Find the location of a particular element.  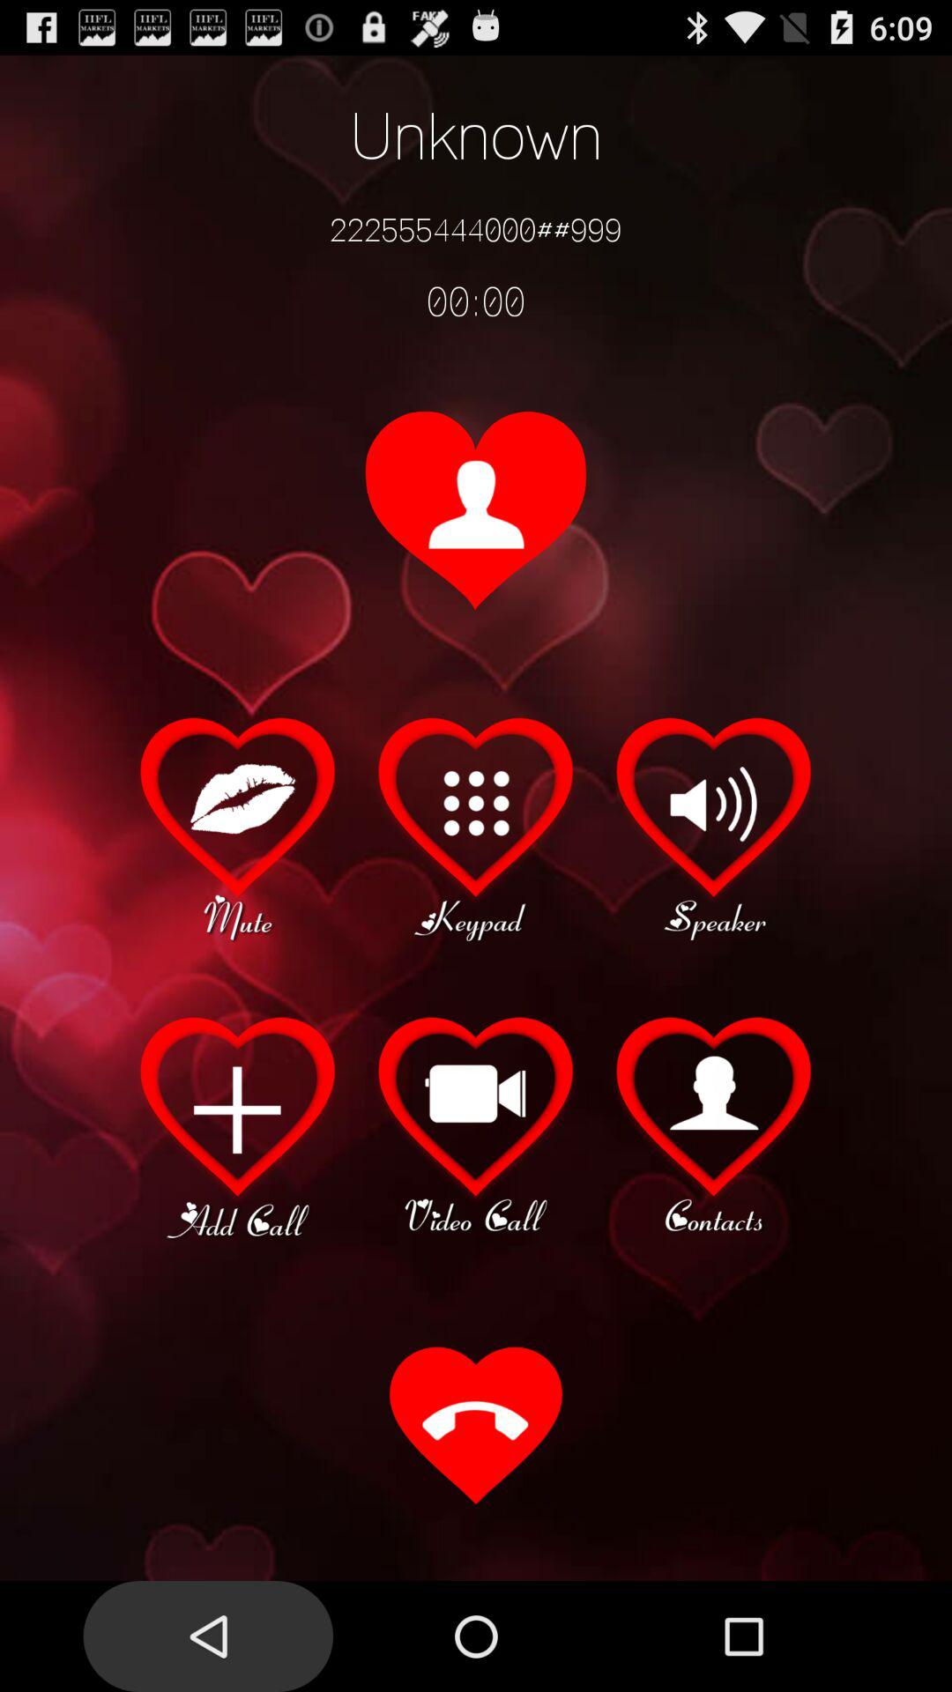

add another call is located at coordinates (238, 1125).